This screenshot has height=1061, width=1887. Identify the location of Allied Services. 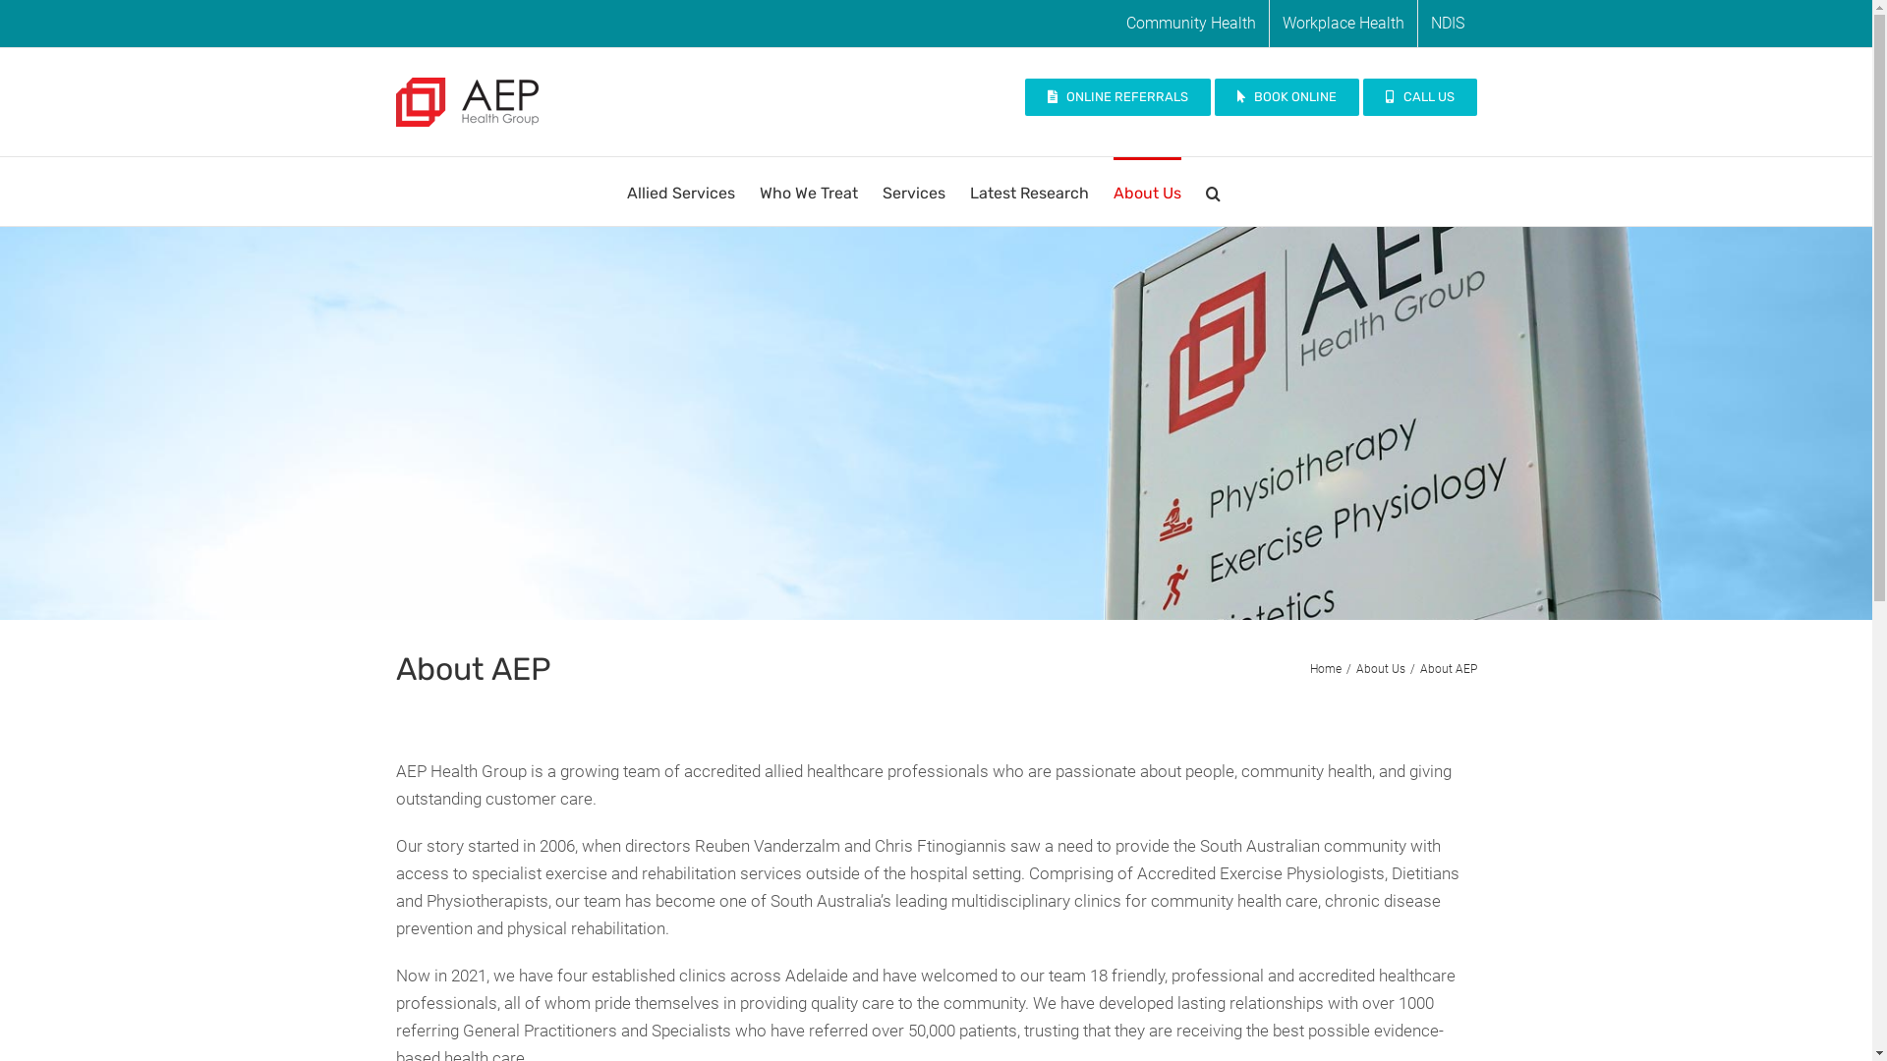
(681, 192).